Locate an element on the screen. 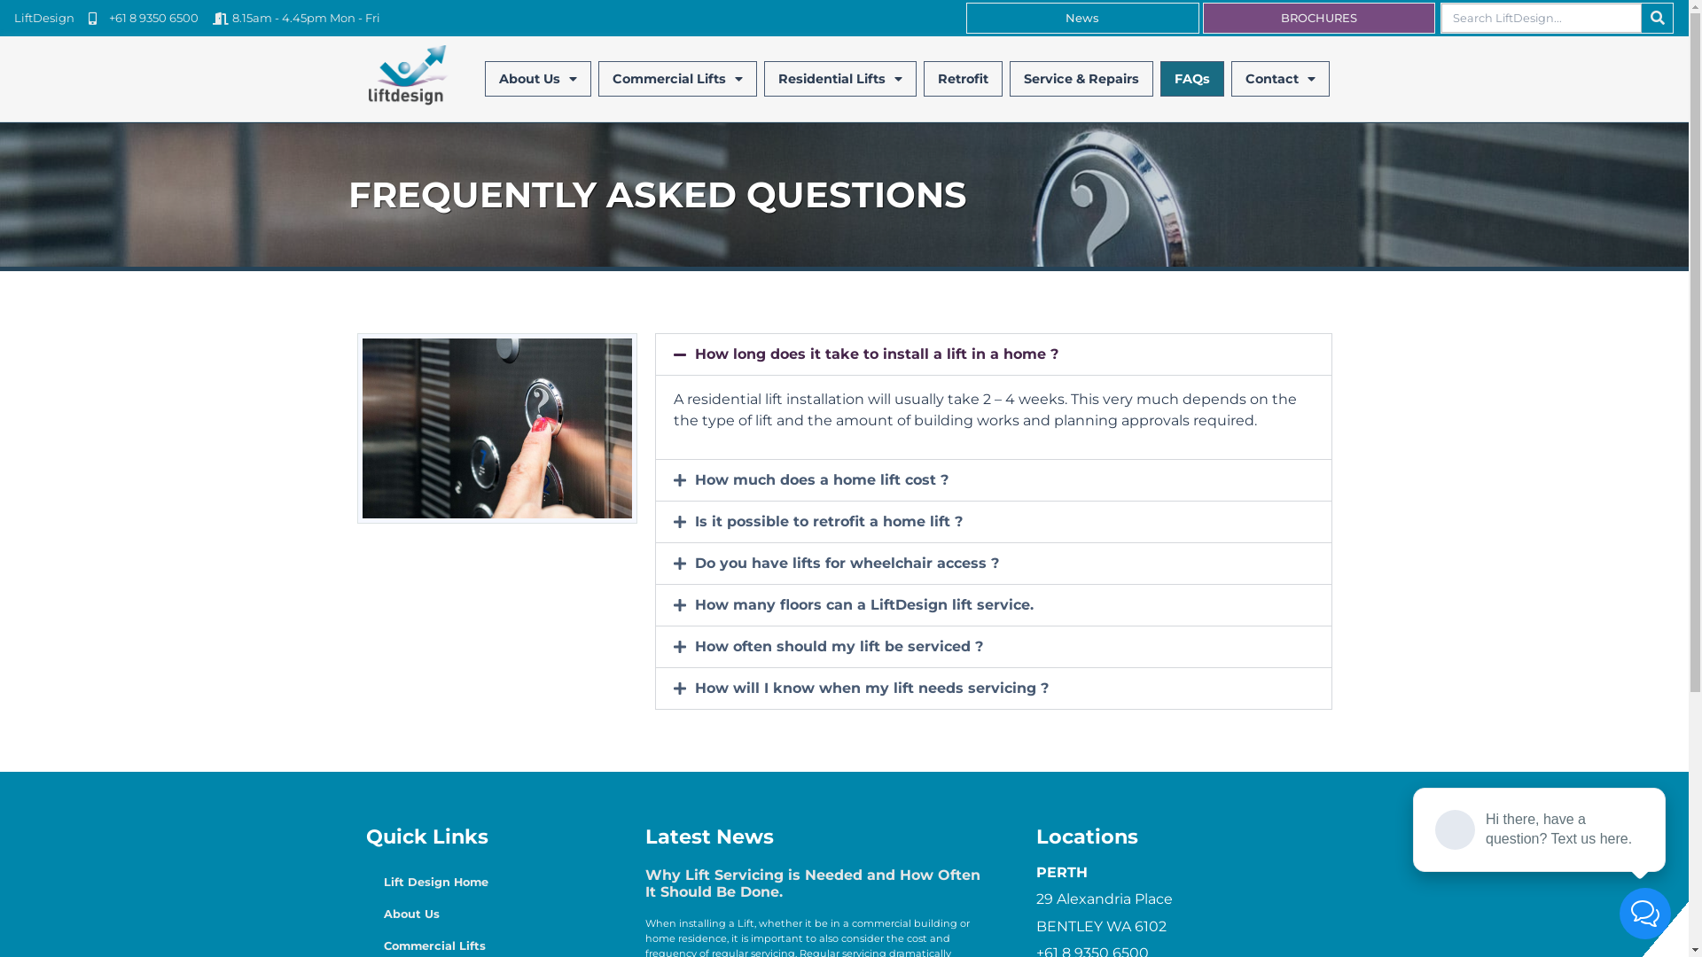 The height and width of the screenshot is (957, 1702). News is located at coordinates (1083, 18).